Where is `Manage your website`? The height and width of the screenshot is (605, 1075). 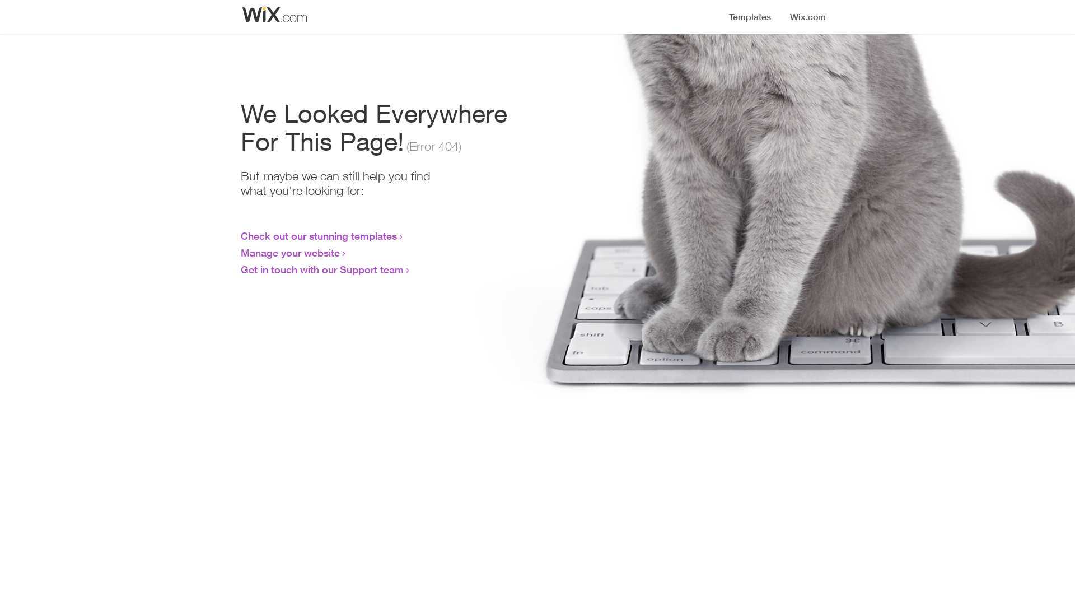 Manage your website is located at coordinates (290, 253).